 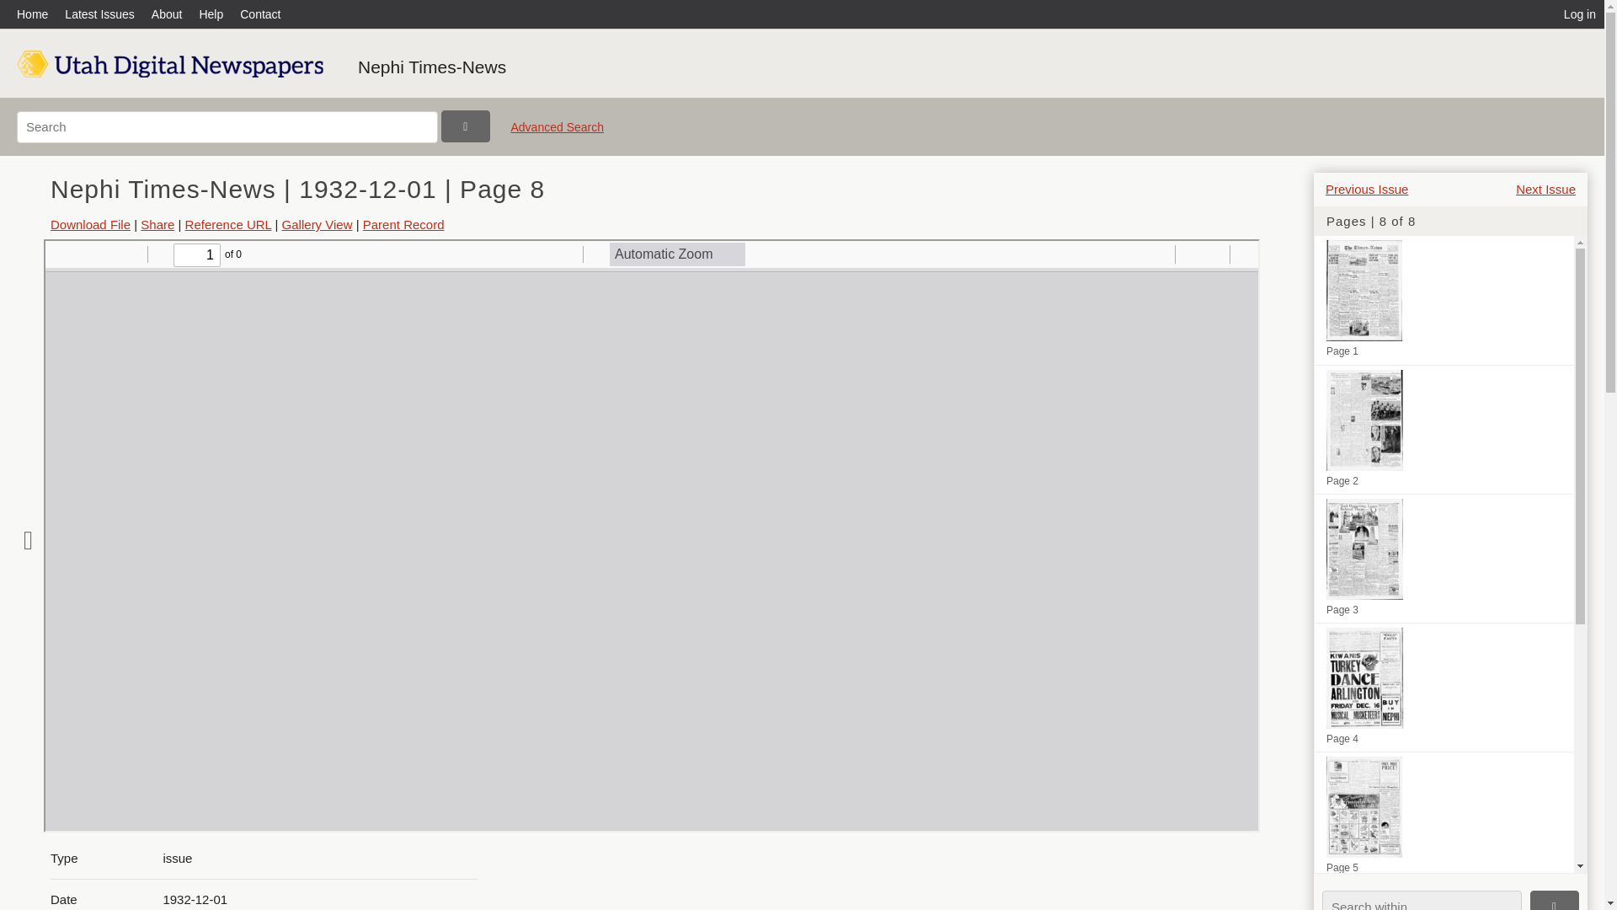 What do you see at coordinates (317, 224) in the screenshot?
I see `Gallery View` at bounding box center [317, 224].